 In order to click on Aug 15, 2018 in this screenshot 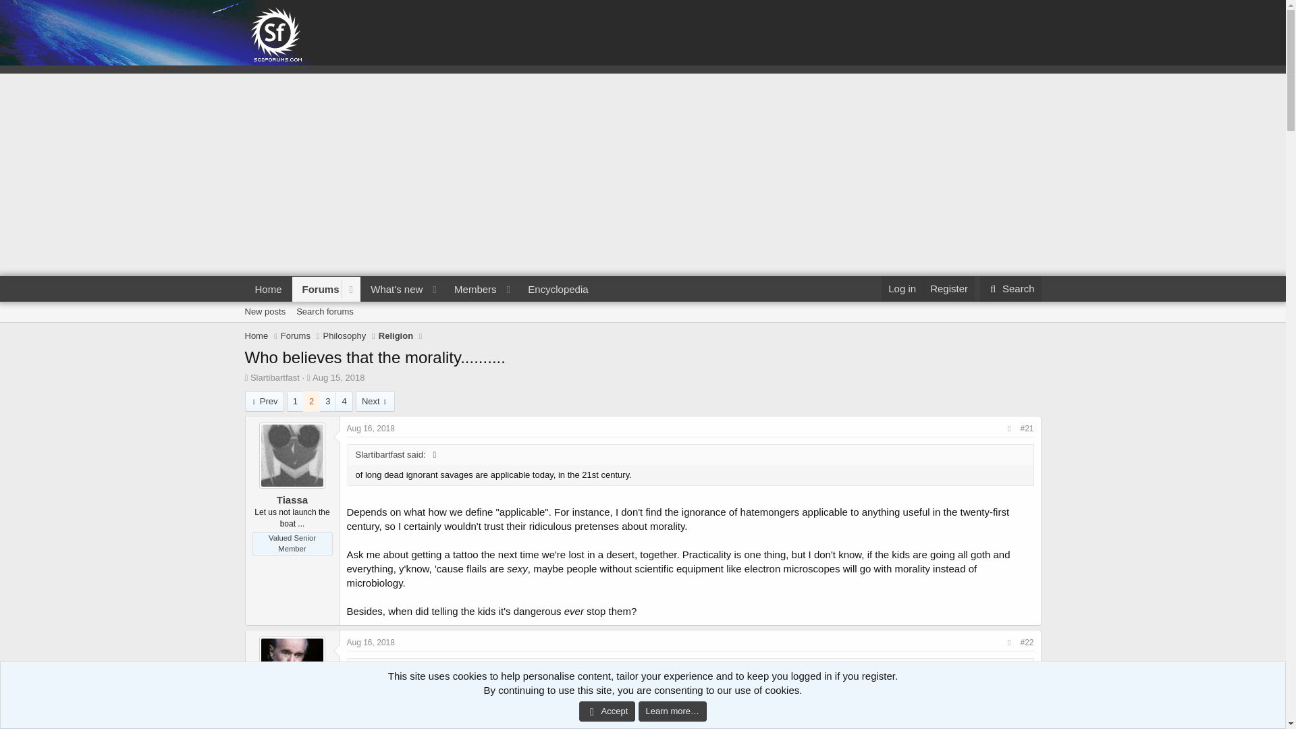, I will do `click(337, 377)`.